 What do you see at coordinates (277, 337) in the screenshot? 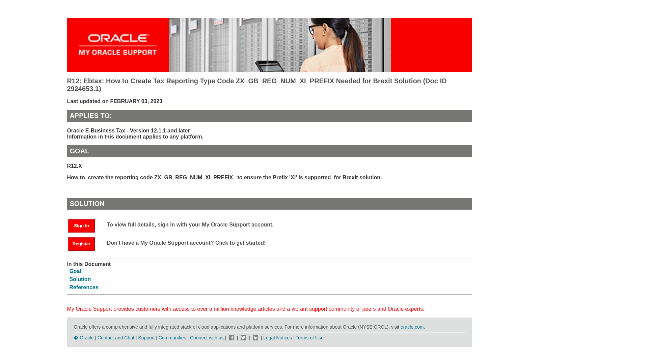
I see `Legal Notices` at bounding box center [277, 337].